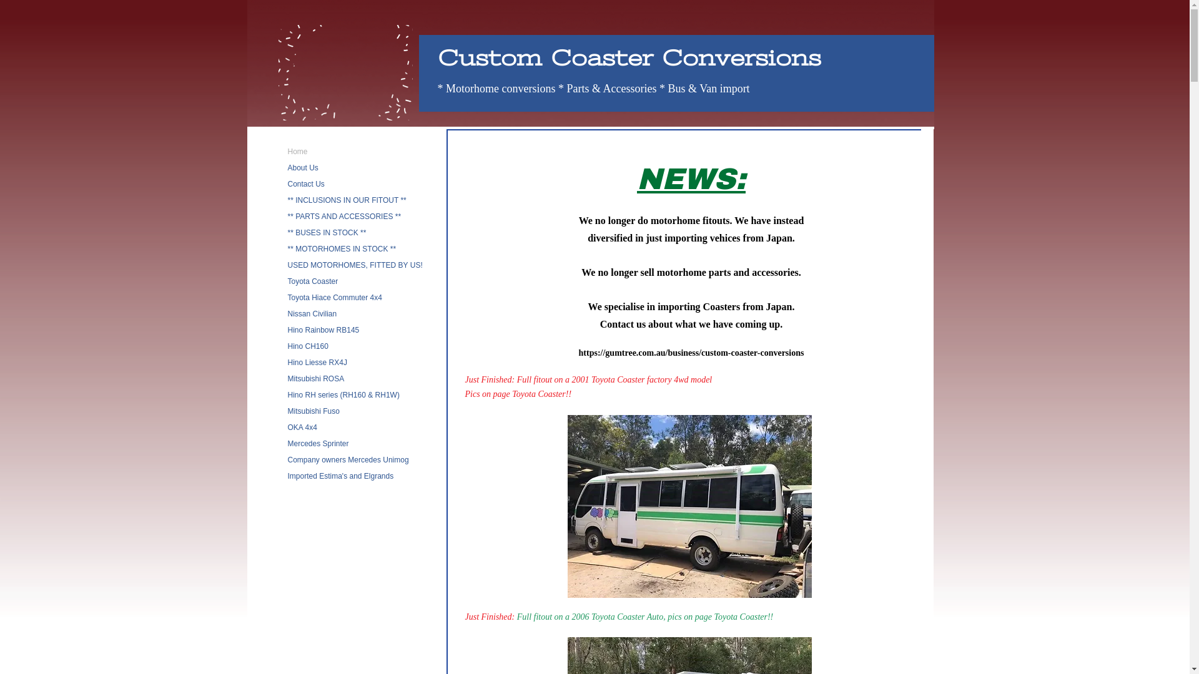 The width and height of the screenshot is (1199, 674). I want to click on Hino Rainbow RB145, so click(323, 331).